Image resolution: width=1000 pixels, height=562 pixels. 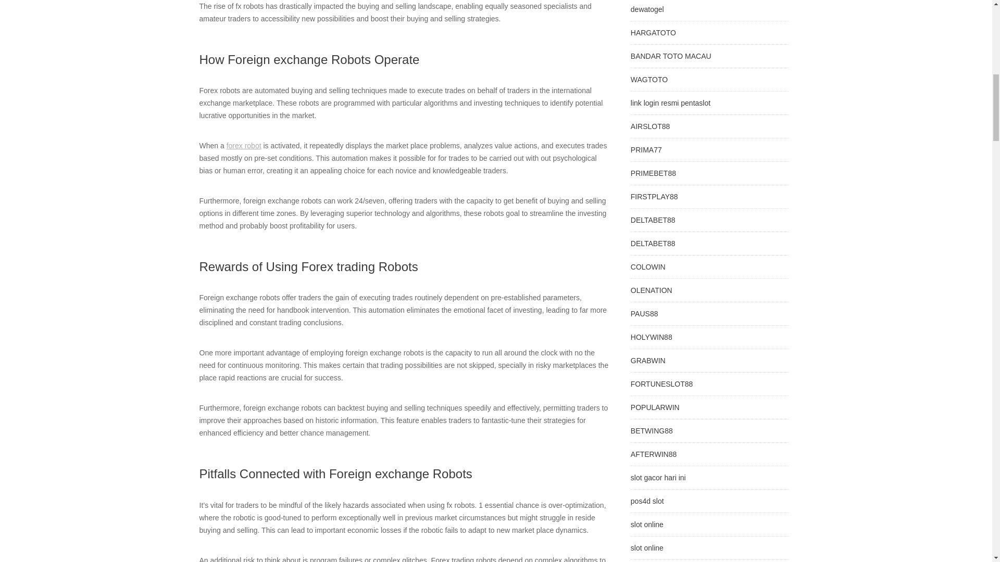 I want to click on DELTABET88, so click(x=653, y=244).